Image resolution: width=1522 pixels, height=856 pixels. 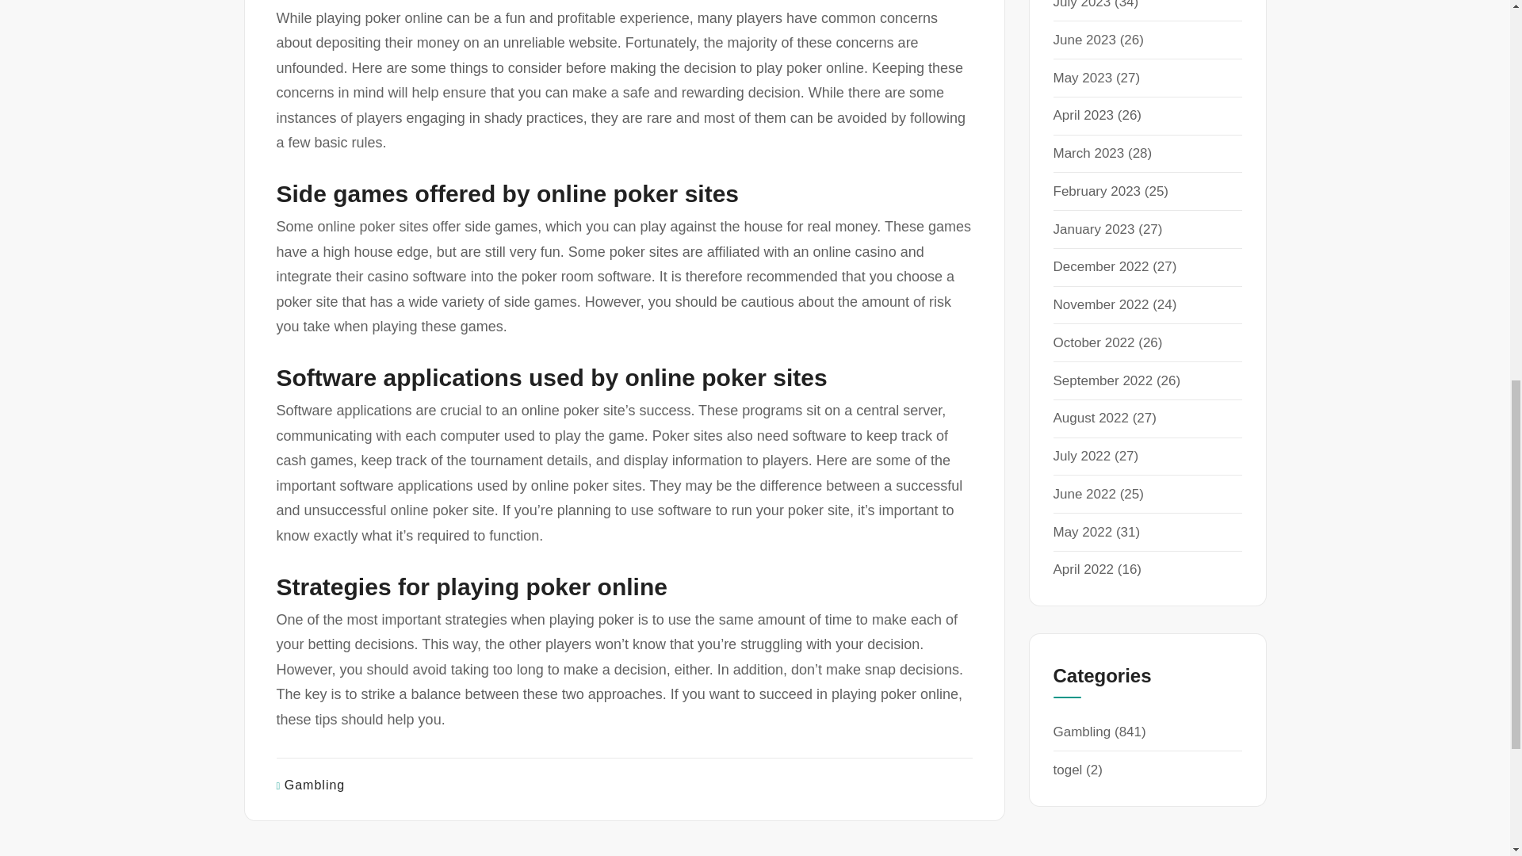 I want to click on February 2023, so click(x=1096, y=191).